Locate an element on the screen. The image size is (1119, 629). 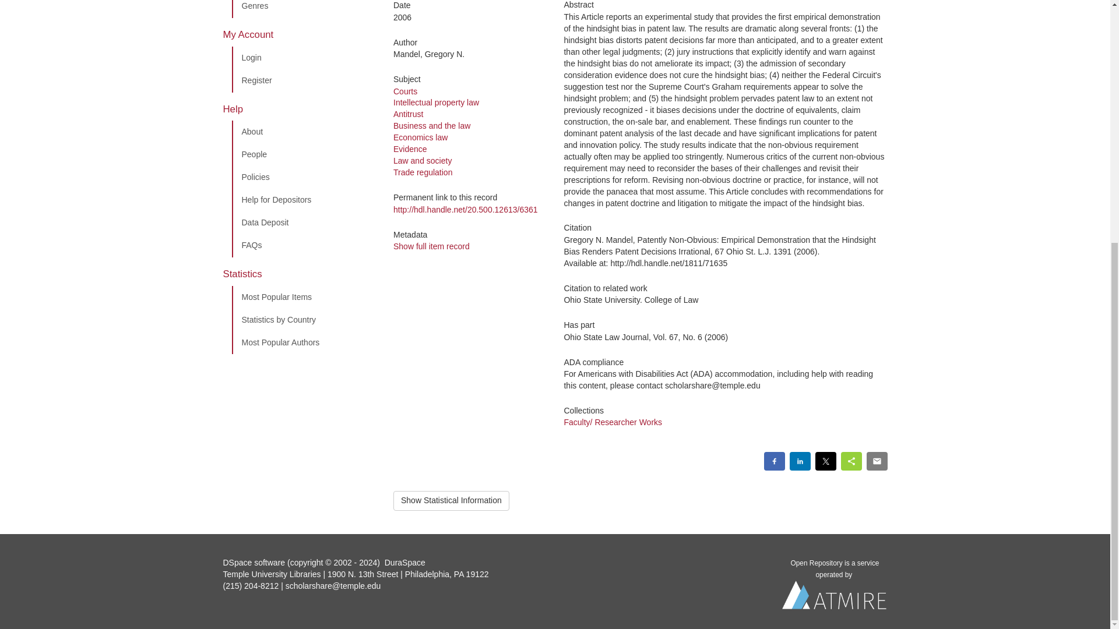
Help for Depositors is located at coordinates (304, 200).